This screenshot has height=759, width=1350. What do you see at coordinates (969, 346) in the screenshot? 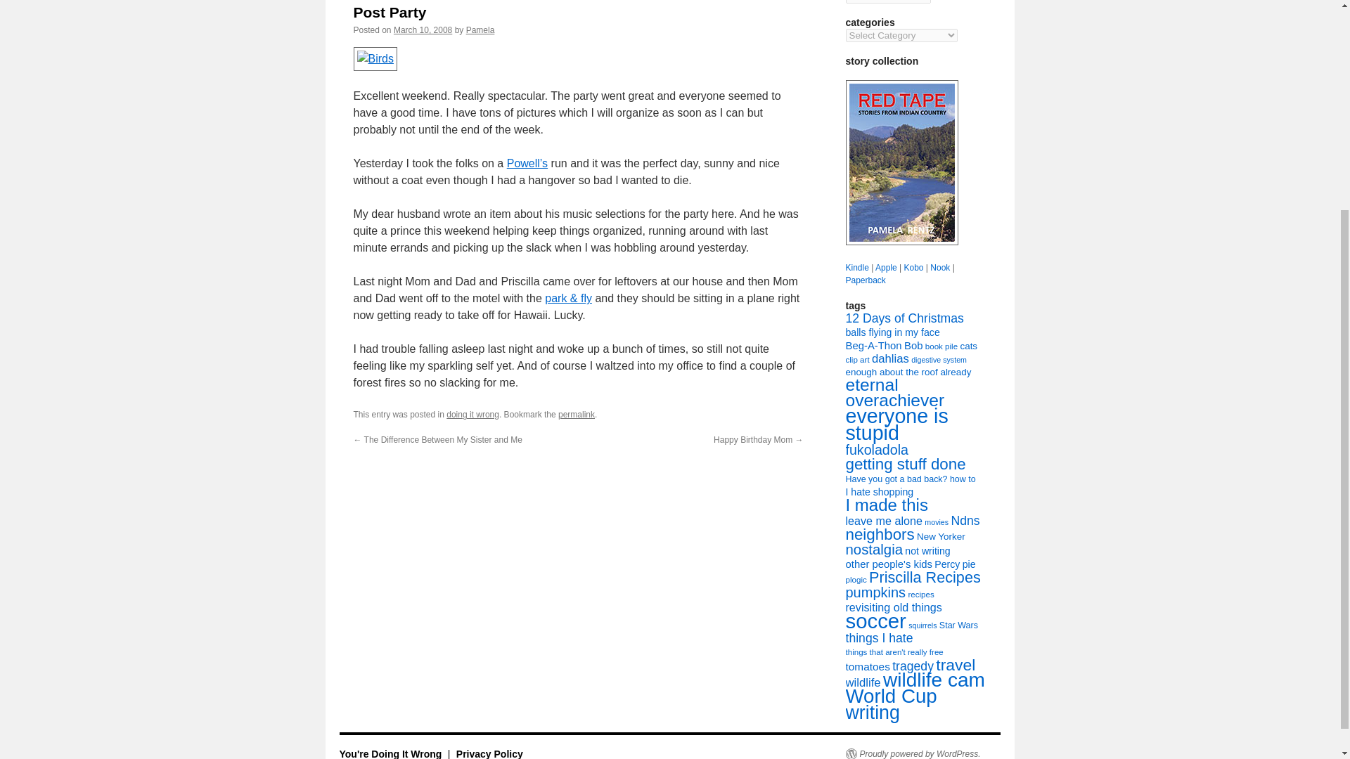
I see `cats` at bounding box center [969, 346].